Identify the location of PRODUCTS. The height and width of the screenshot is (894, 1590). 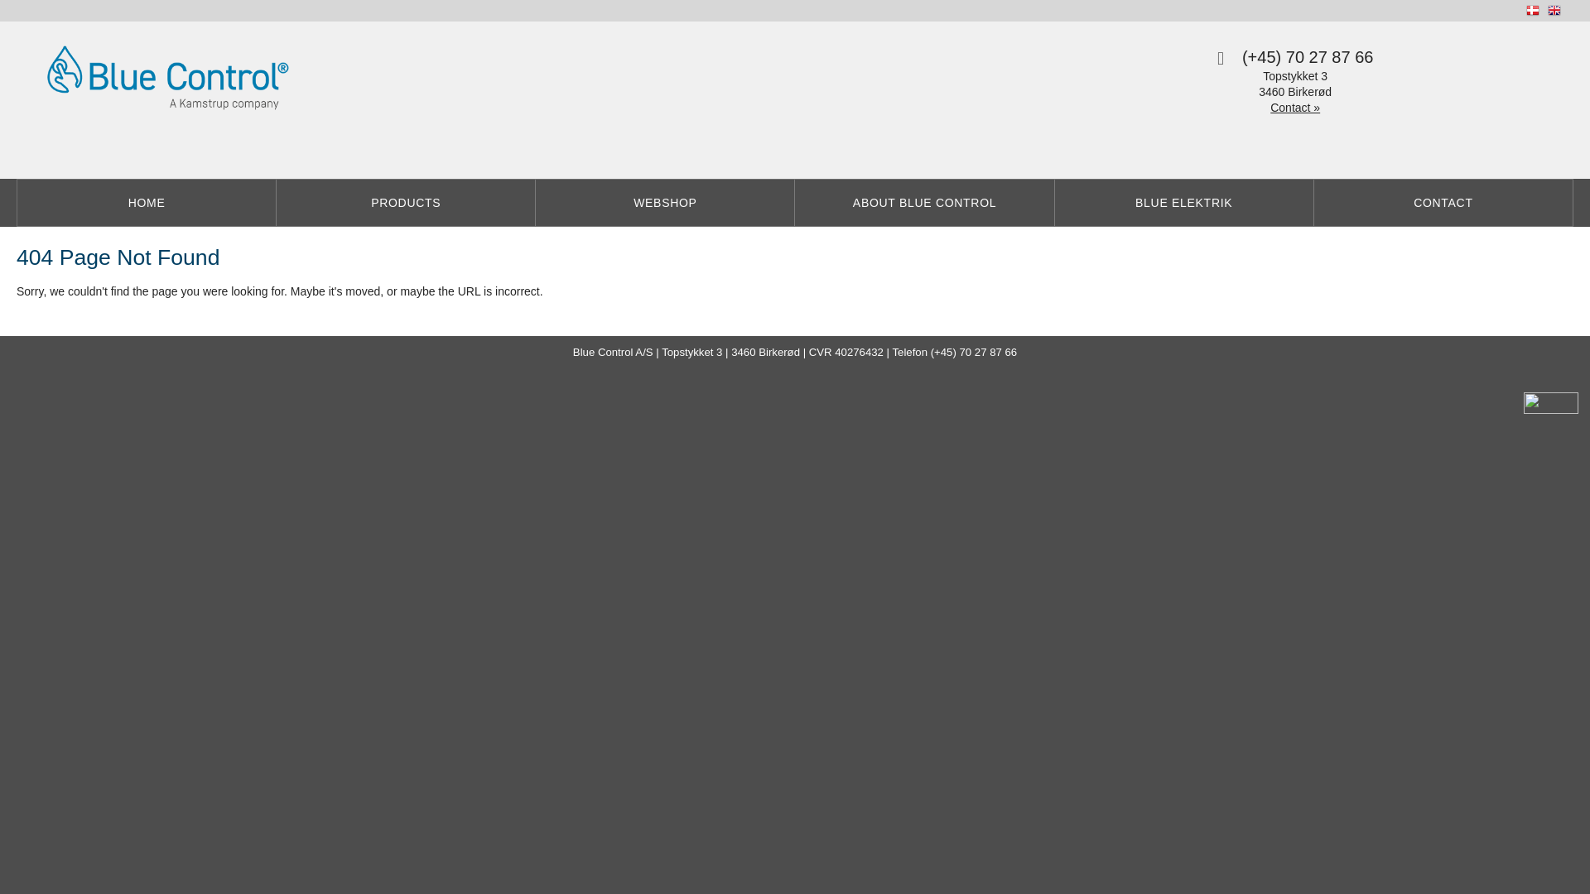
(406, 203).